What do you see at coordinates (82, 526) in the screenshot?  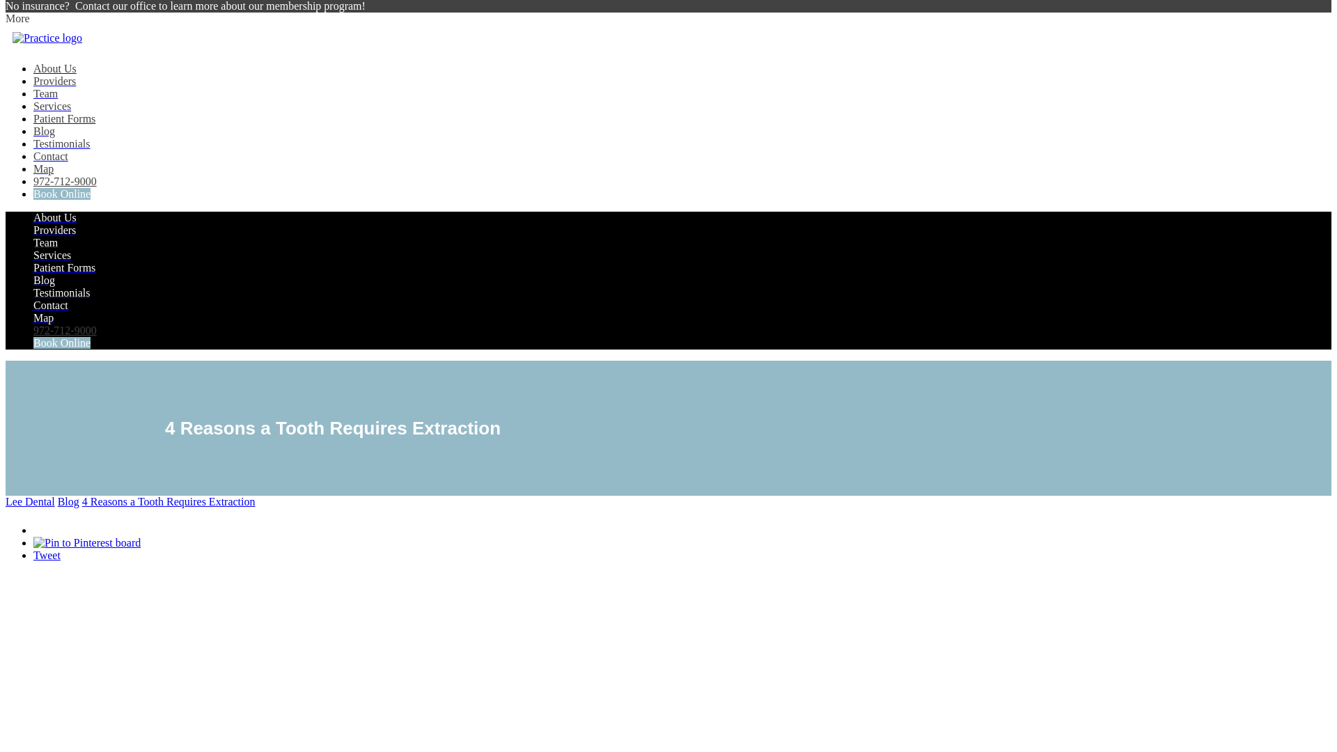 I see `Facebook social button` at bounding box center [82, 526].